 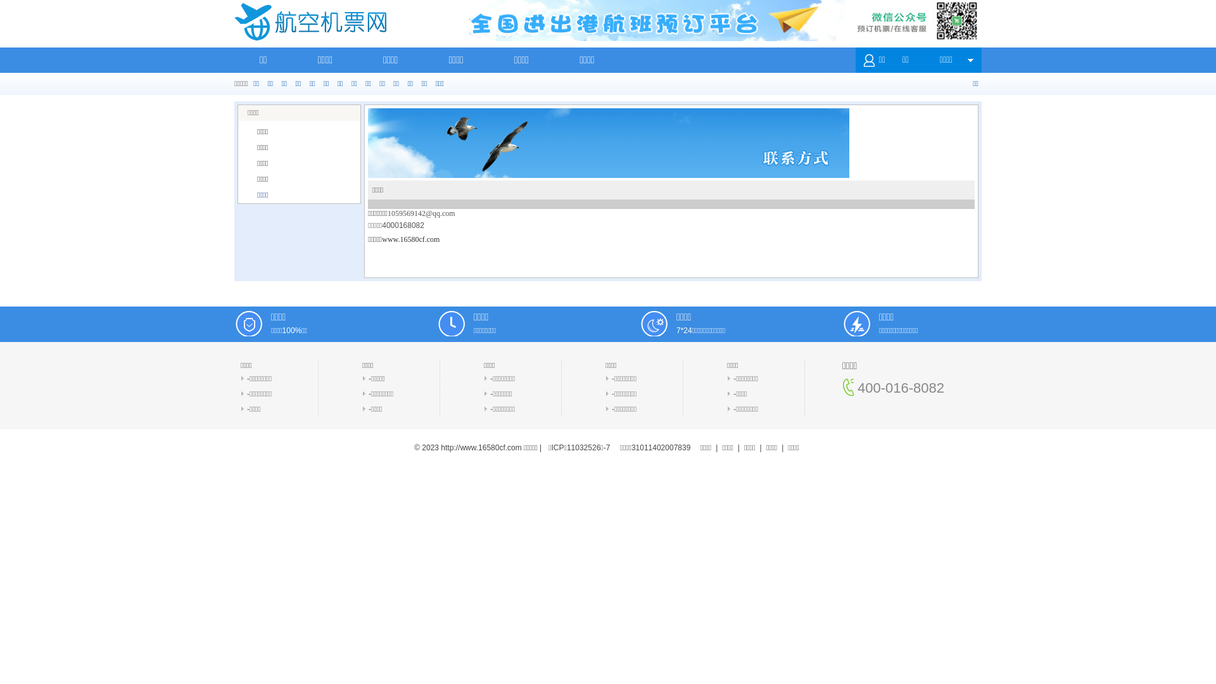 What do you see at coordinates (422, 213) in the screenshot?
I see `1059569142@qq.com` at bounding box center [422, 213].